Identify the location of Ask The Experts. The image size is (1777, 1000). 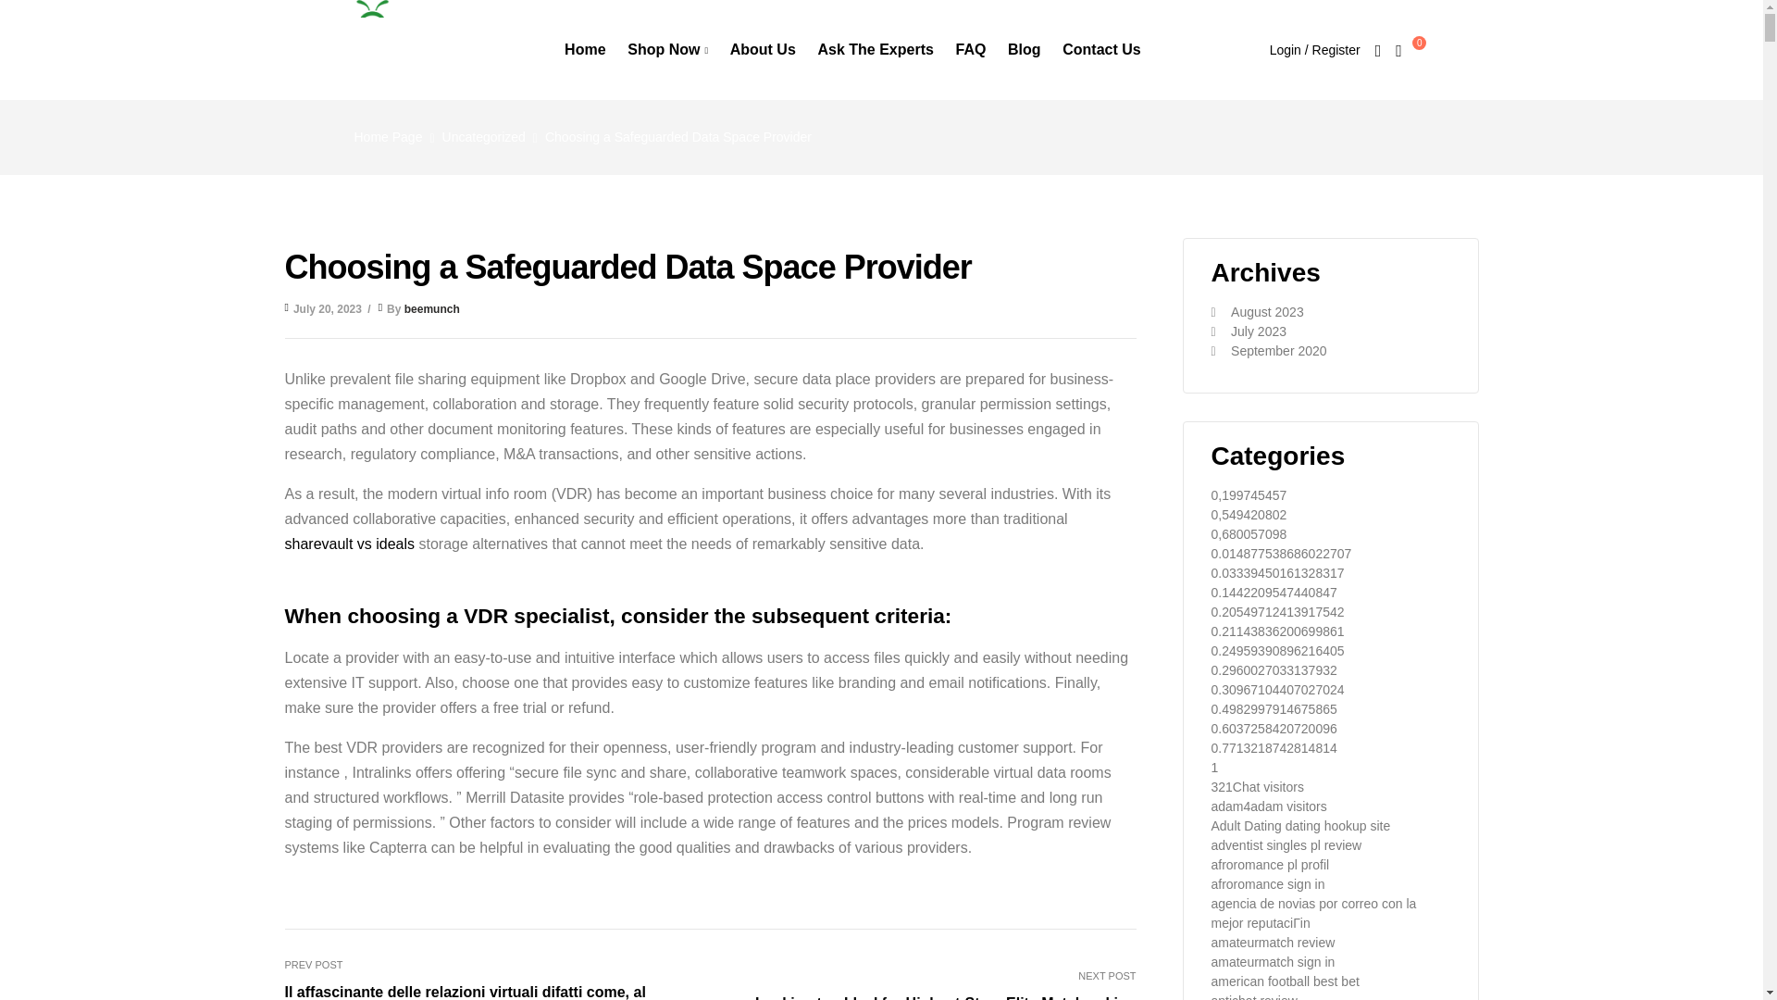
(876, 50).